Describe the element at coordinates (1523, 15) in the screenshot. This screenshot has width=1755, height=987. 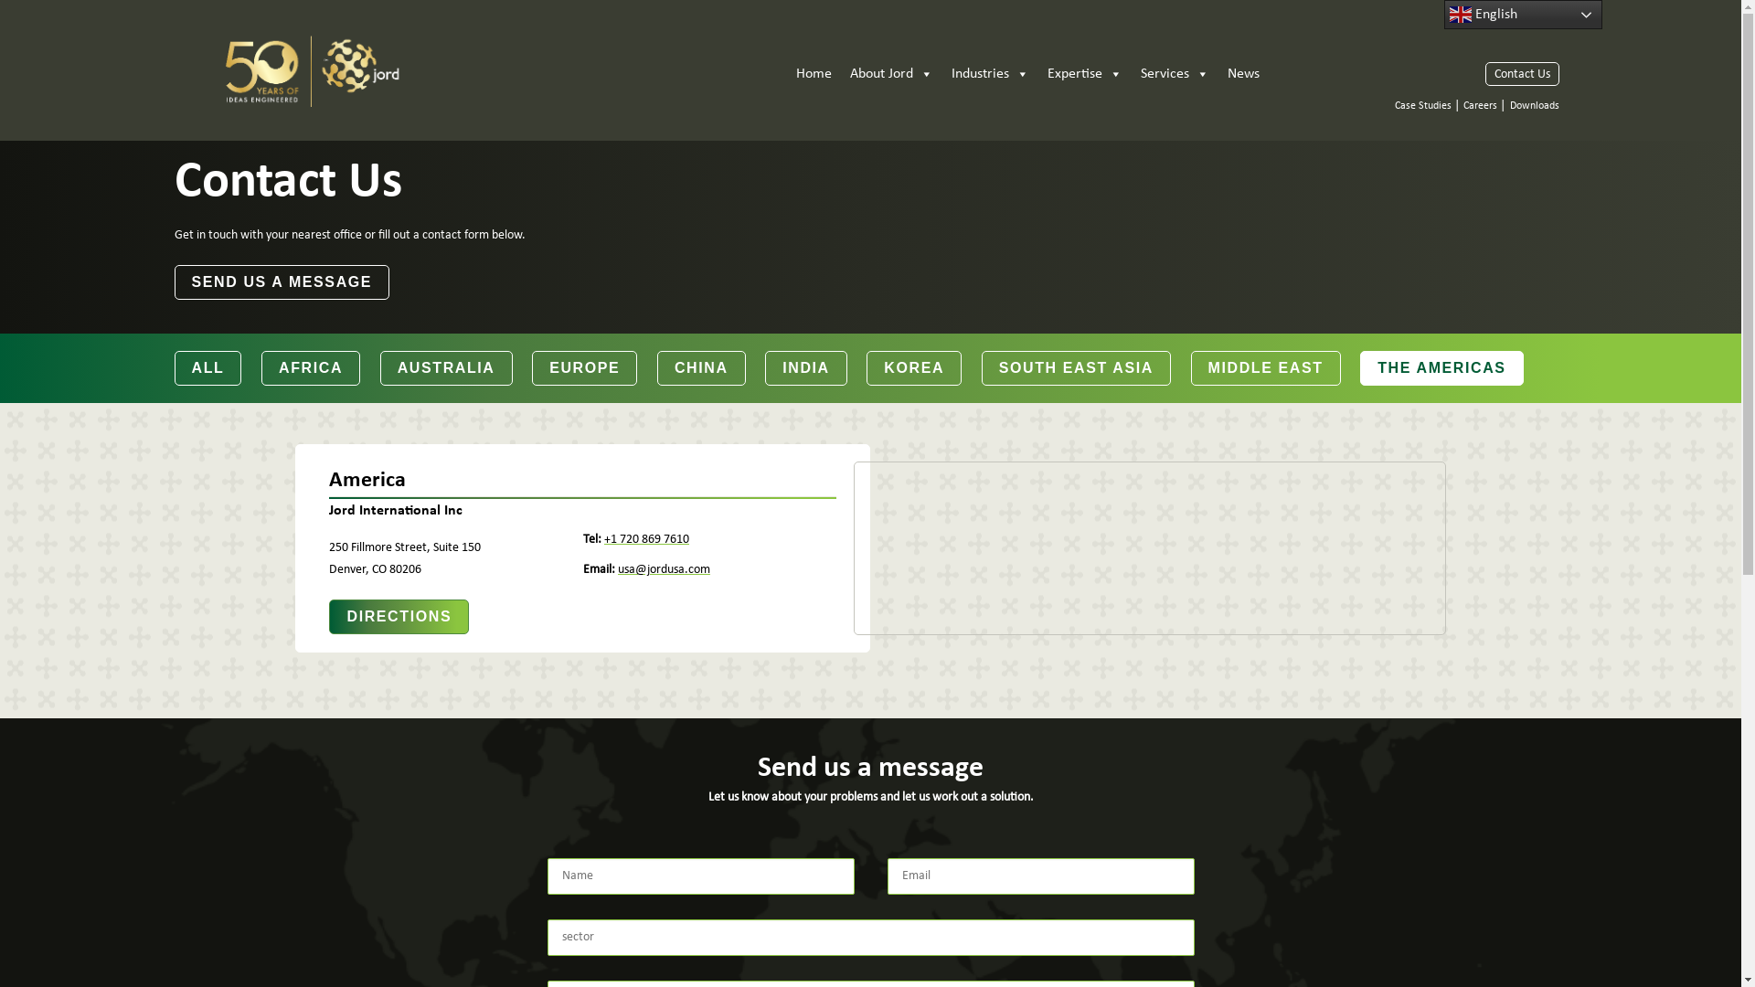
I see `English` at that location.